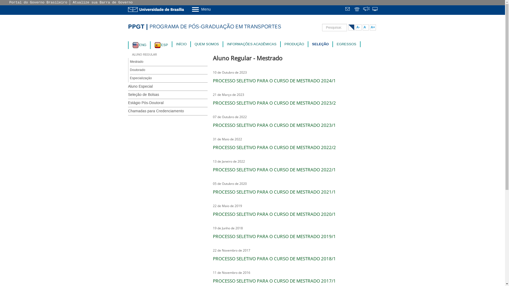  What do you see at coordinates (366, 28) in the screenshot?
I see `A` at bounding box center [366, 28].